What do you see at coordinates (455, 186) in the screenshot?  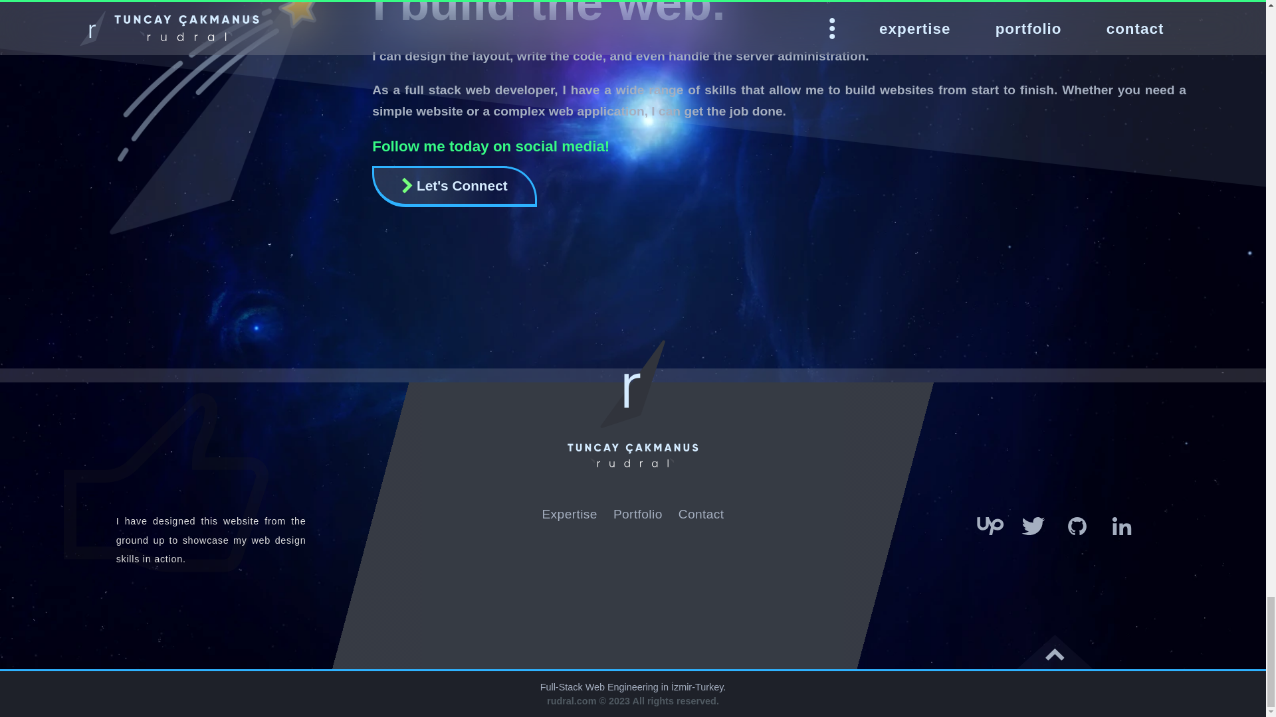 I see `Let's Connect` at bounding box center [455, 186].